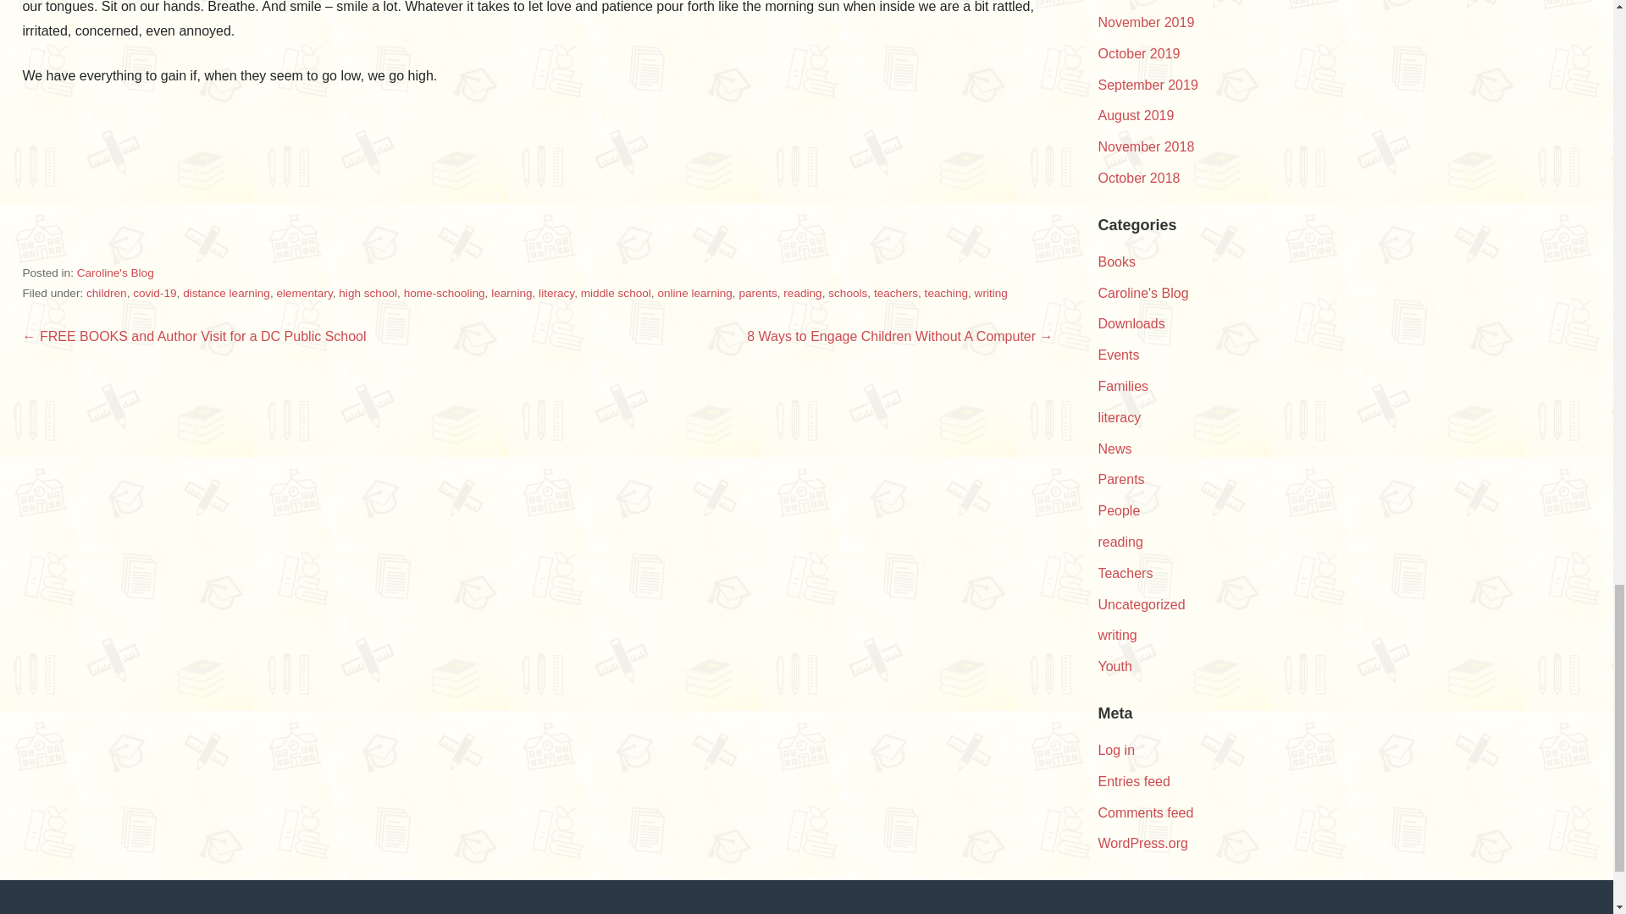 Image resolution: width=1626 pixels, height=914 pixels. What do you see at coordinates (847, 293) in the screenshot?
I see `schools` at bounding box center [847, 293].